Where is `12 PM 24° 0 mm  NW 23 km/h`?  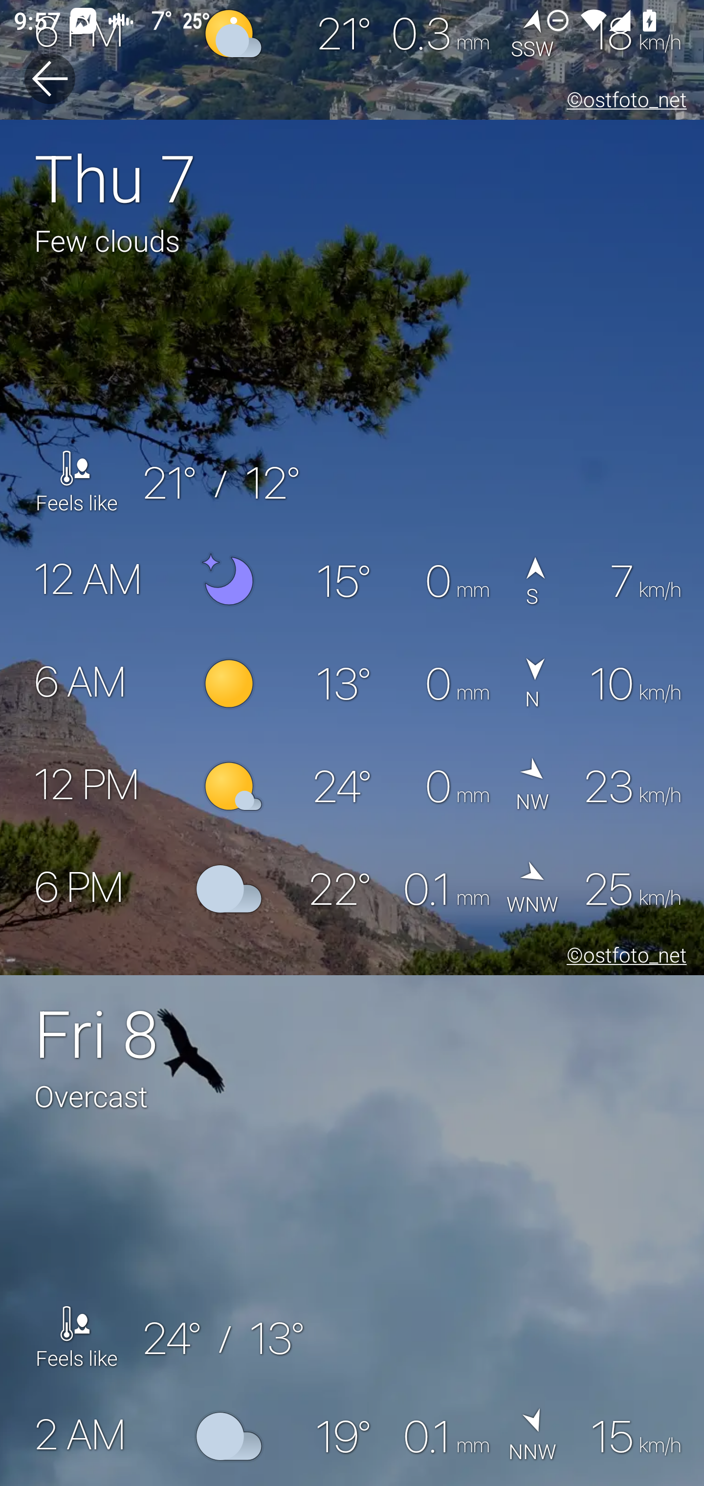 12 PM 24° 0 mm  NW 23 km/h is located at coordinates (352, 787).